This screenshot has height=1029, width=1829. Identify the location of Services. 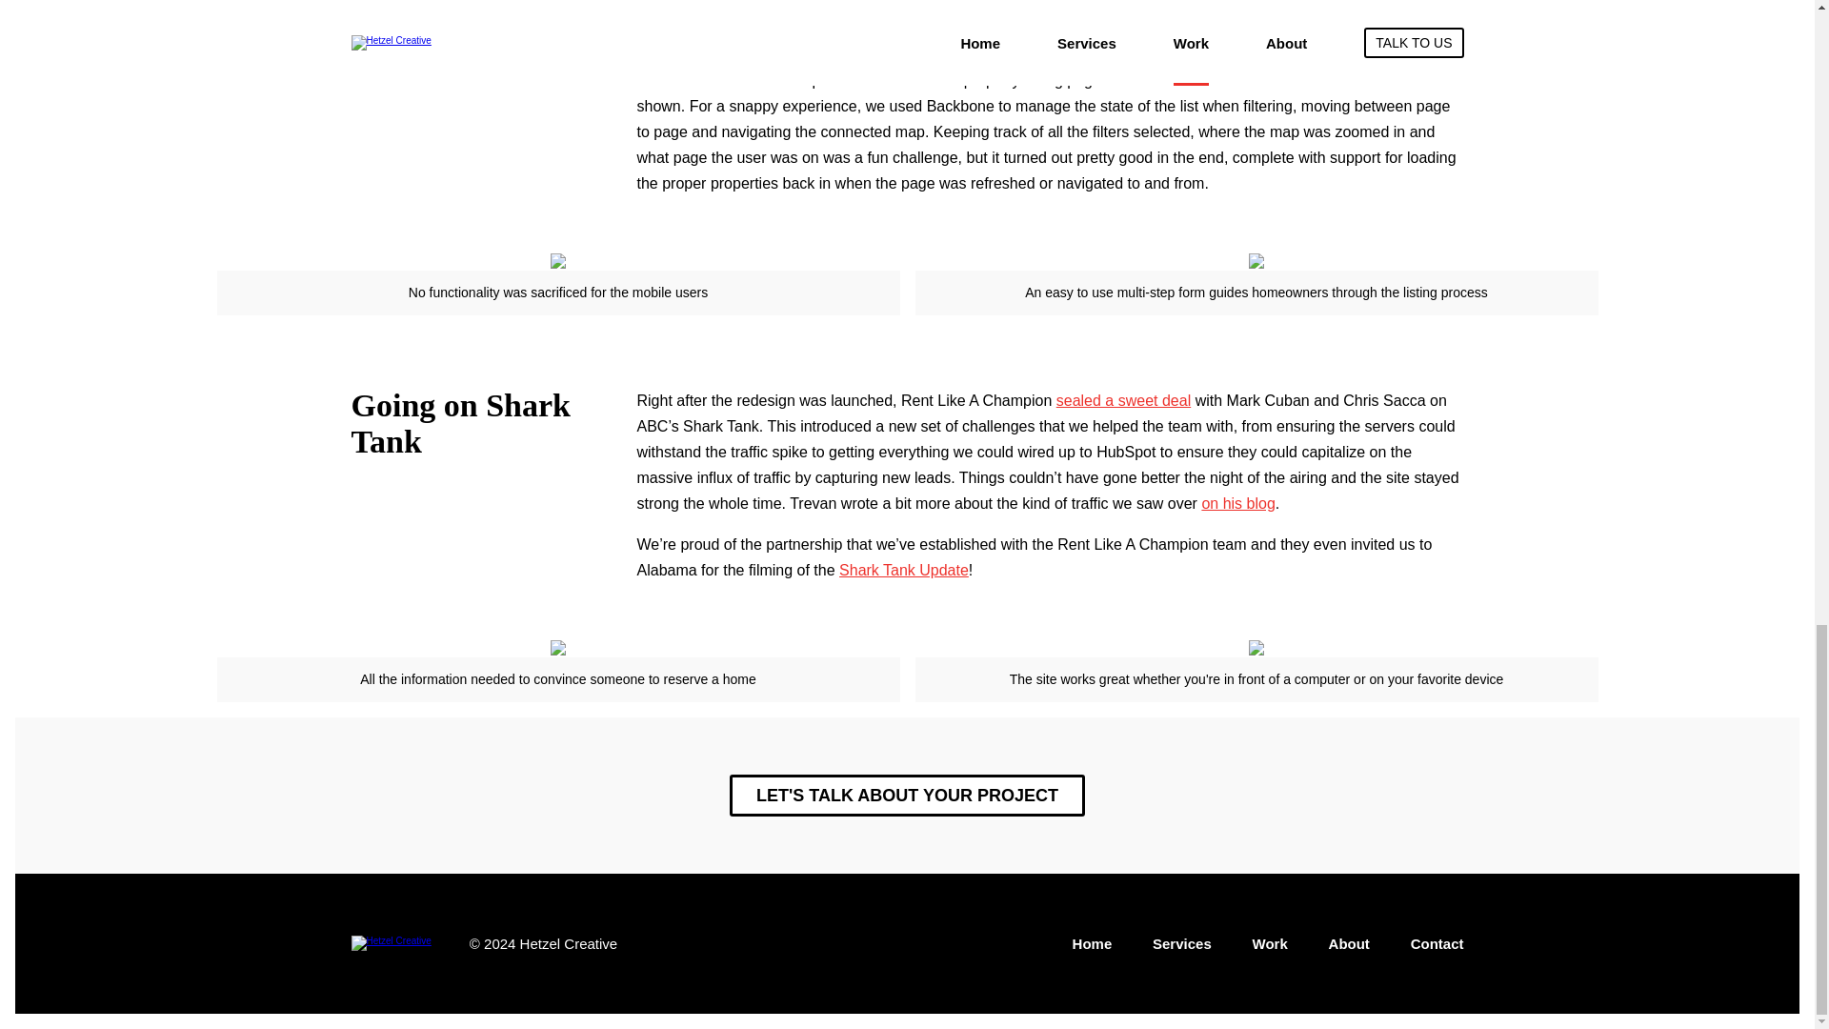
(1181, 943).